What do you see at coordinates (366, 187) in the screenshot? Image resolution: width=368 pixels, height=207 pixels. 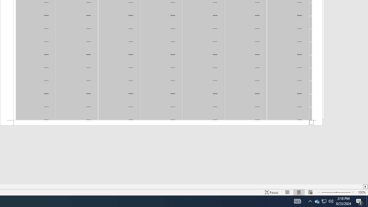 I see `Column right` at bounding box center [366, 187].